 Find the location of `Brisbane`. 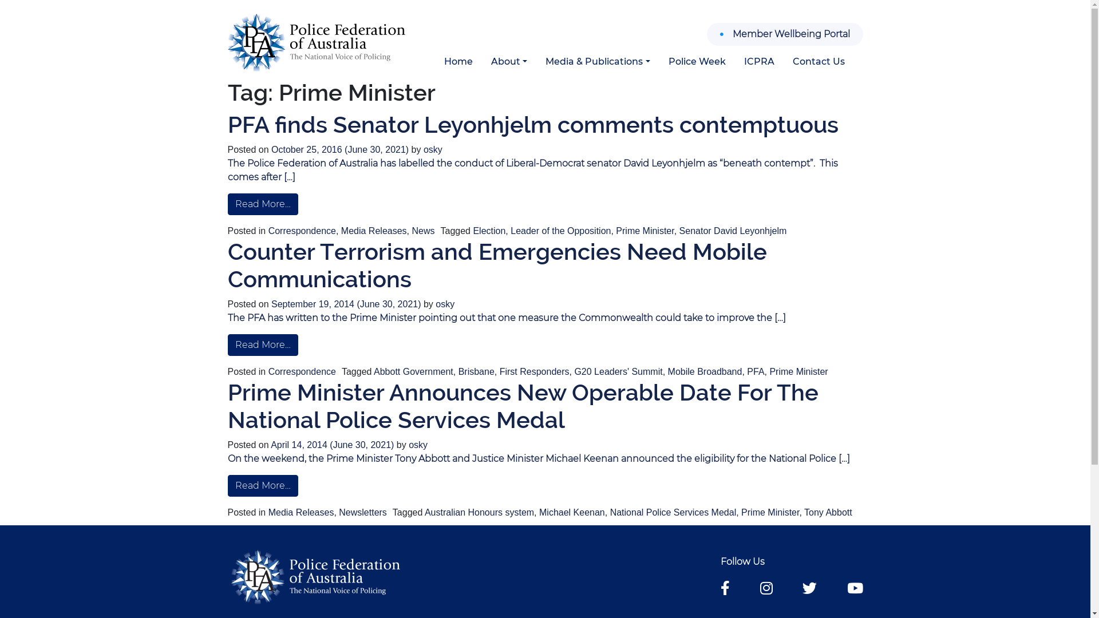

Brisbane is located at coordinates (476, 372).